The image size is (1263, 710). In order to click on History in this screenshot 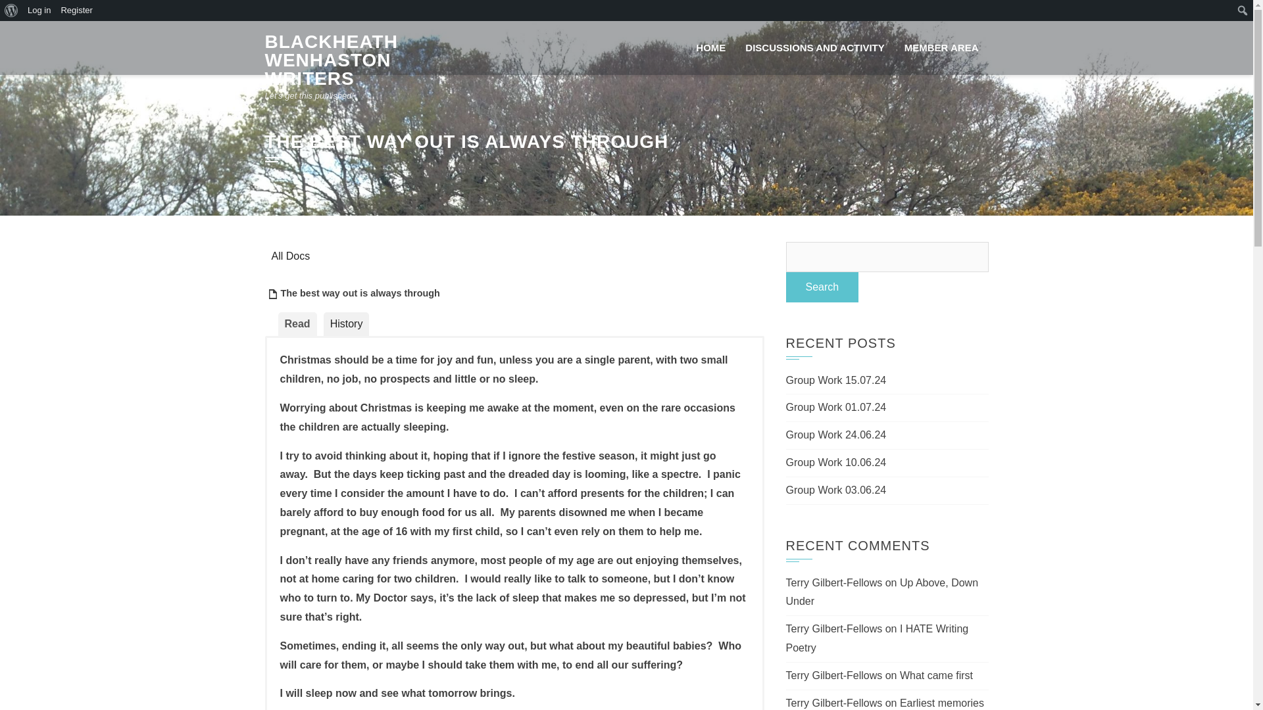, I will do `click(346, 324)`.